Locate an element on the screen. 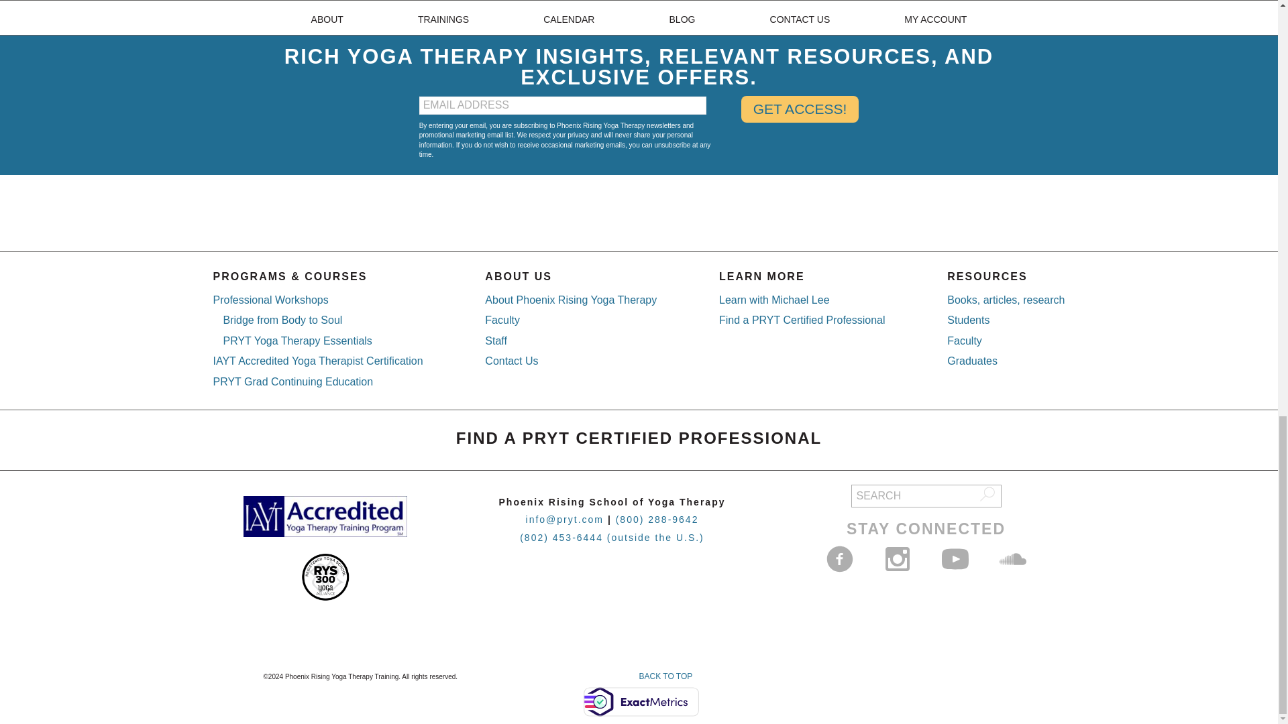 The height and width of the screenshot is (724, 1288). youtube is located at coordinates (955, 559).